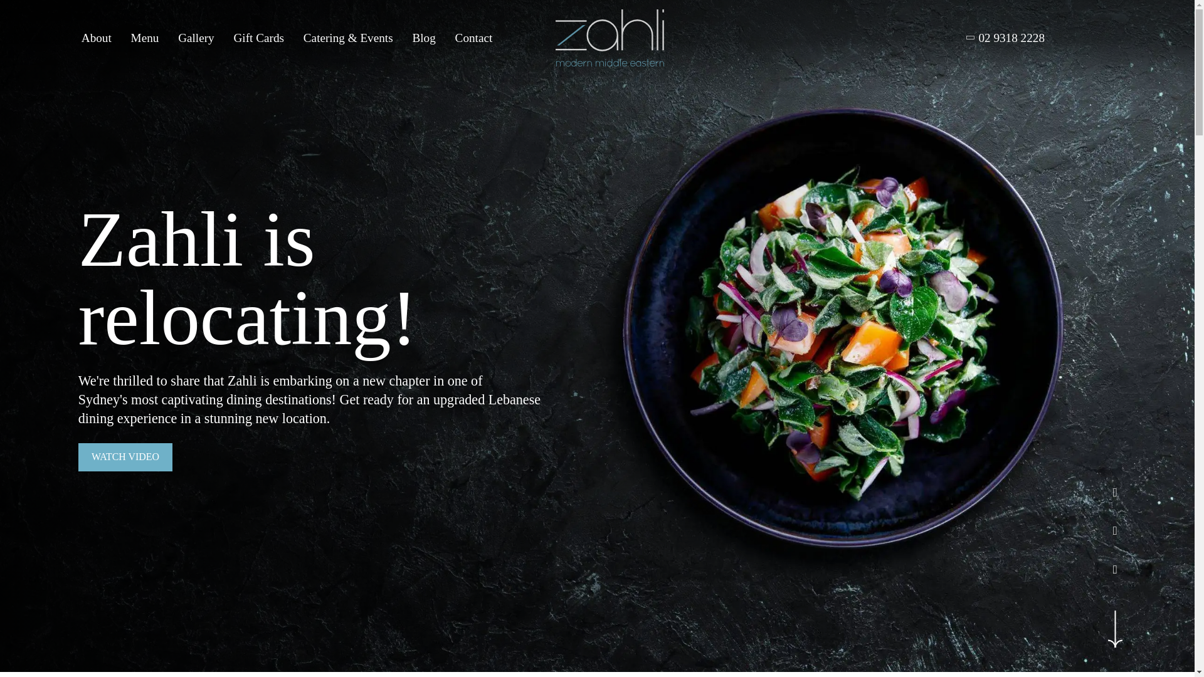 The height and width of the screenshot is (677, 1204). What do you see at coordinates (196, 38) in the screenshot?
I see `Gallery` at bounding box center [196, 38].